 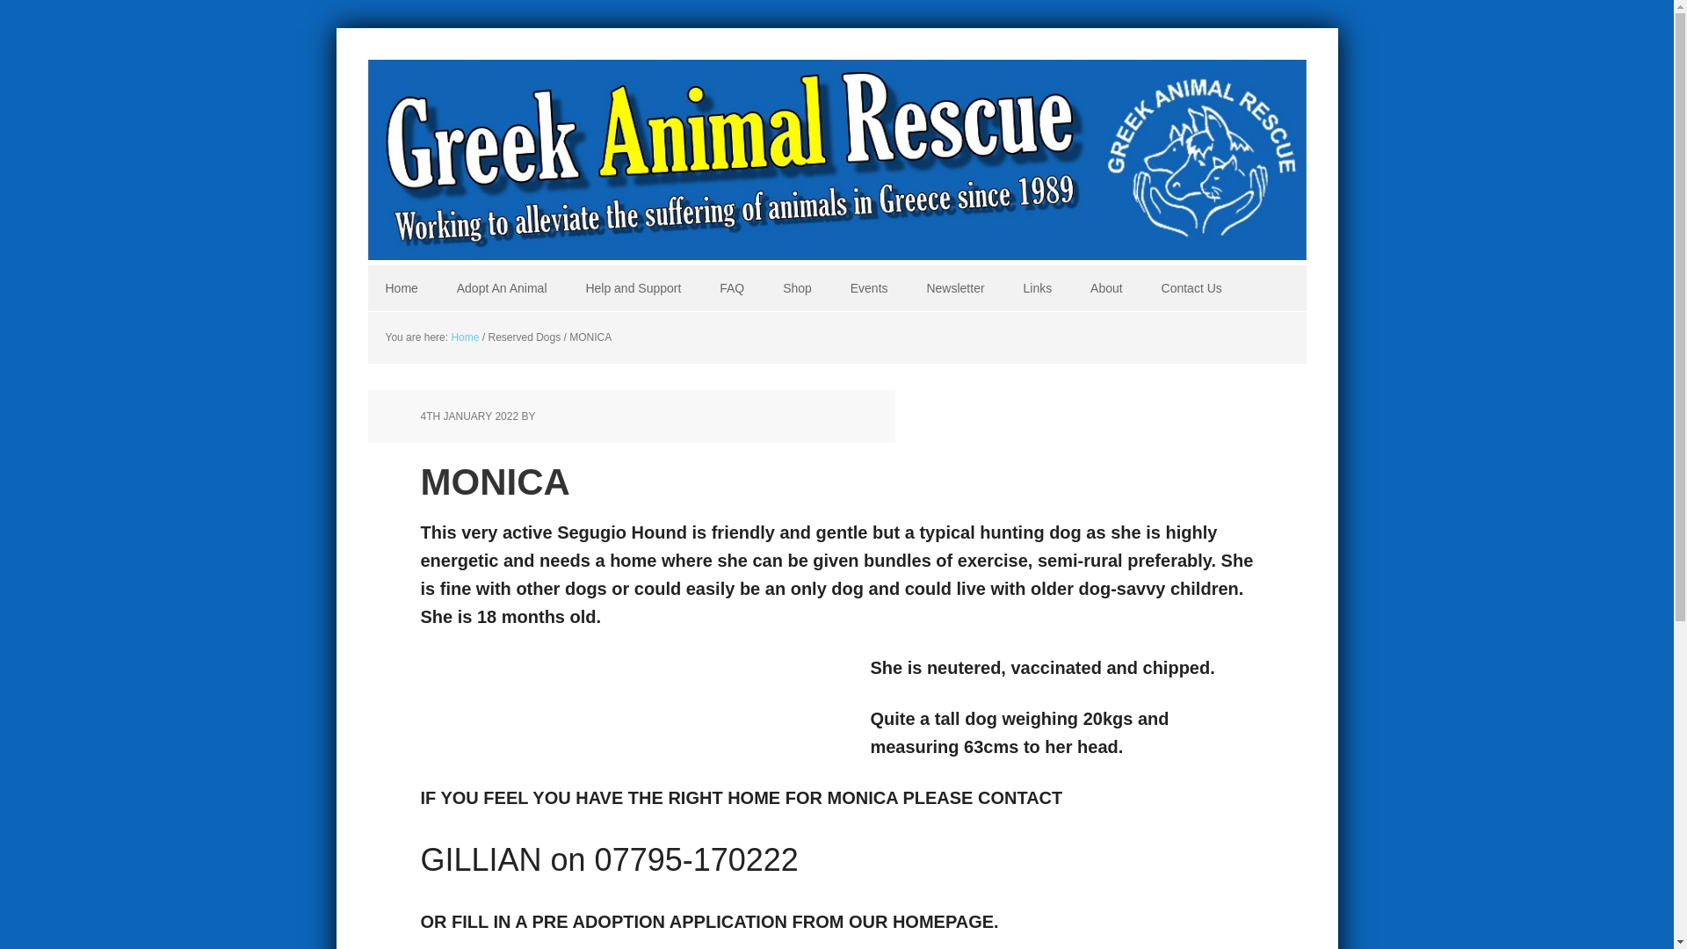 What do you see at coordinates (633, 288) in the screenshot?
I see `Help and Support` at bounding box center [633, 288].